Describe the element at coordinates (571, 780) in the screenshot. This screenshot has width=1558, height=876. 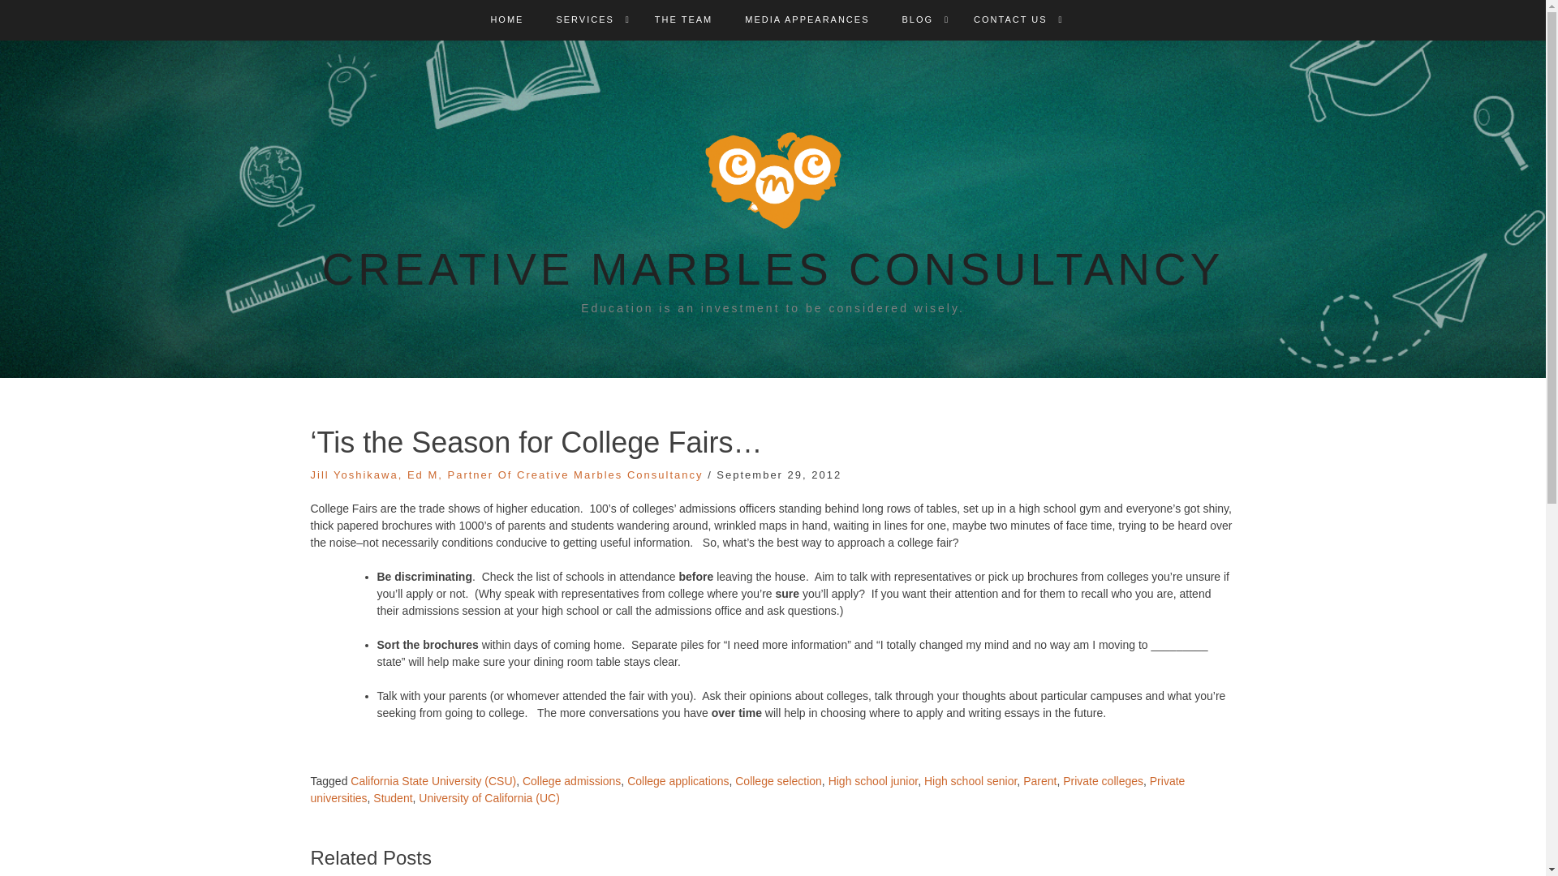
I see `College admissions` at that location.